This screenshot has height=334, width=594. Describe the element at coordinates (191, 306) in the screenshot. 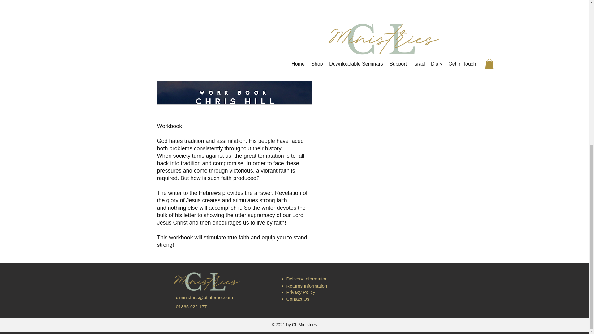

I see `01865 922 177` at that location.